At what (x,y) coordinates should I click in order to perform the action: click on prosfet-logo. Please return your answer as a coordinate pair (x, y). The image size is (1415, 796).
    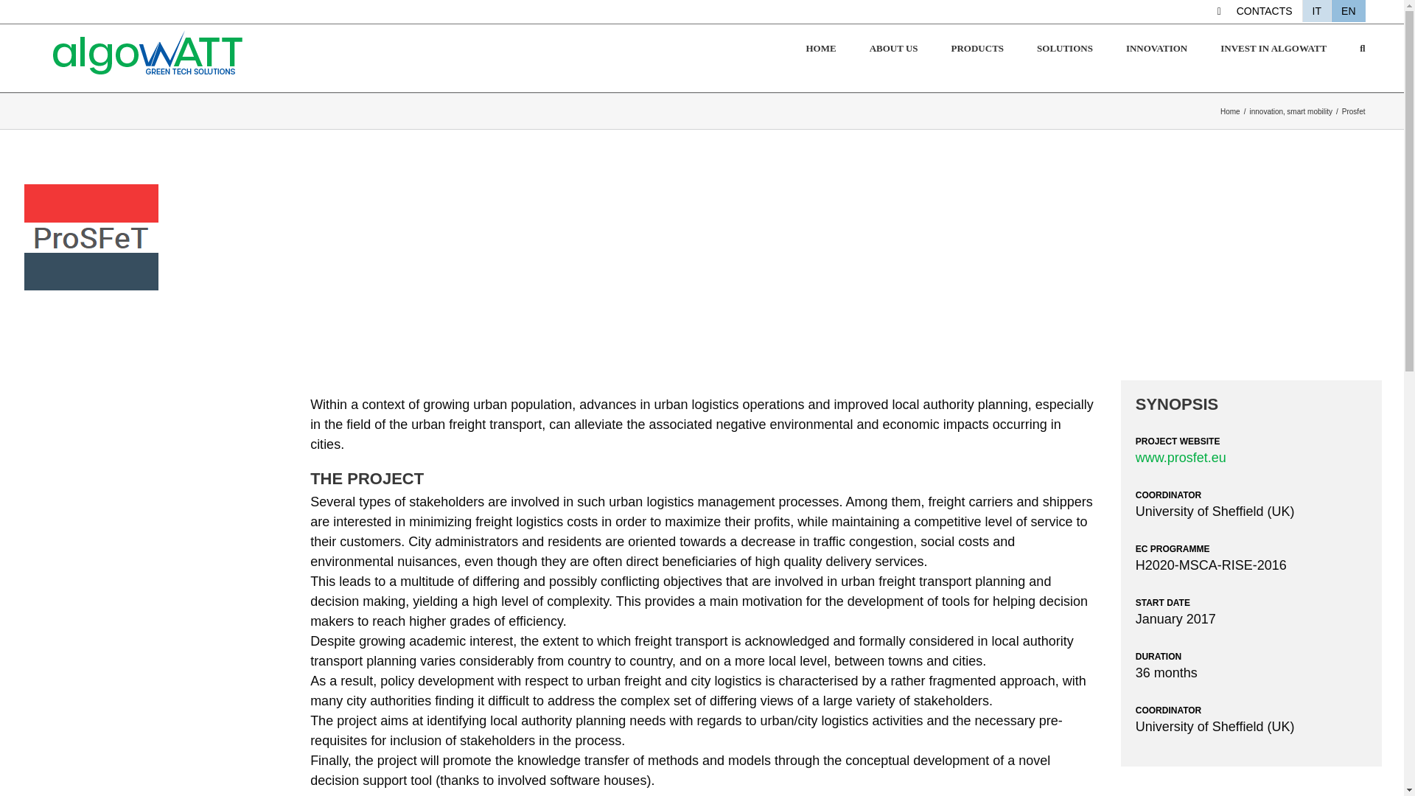
    Looking at the image, I should click on (92, 237).